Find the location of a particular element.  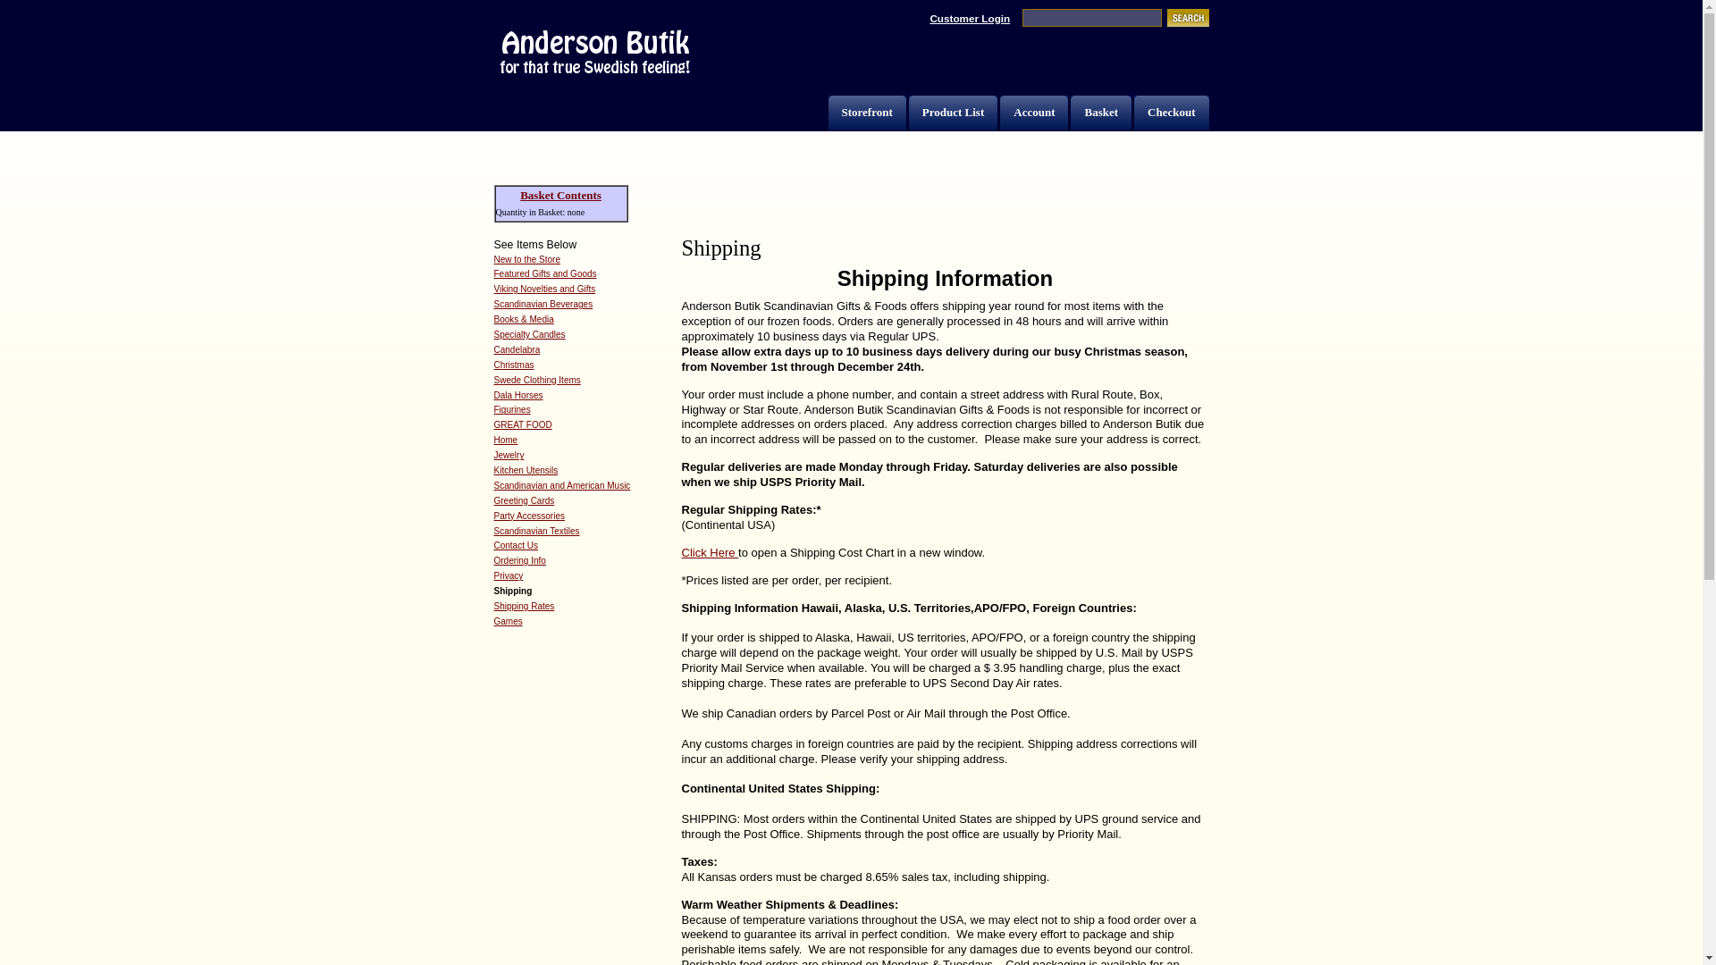

New to the Store is located at coordinates (526, 259).